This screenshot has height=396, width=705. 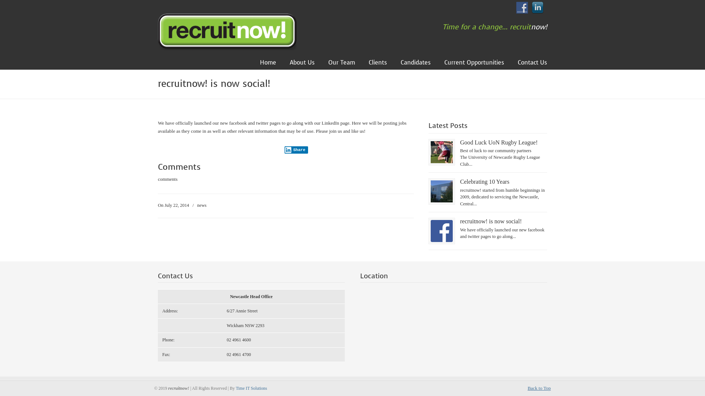 I want to click on Follow Us on LinkedIn, so click(x=538, y=8).